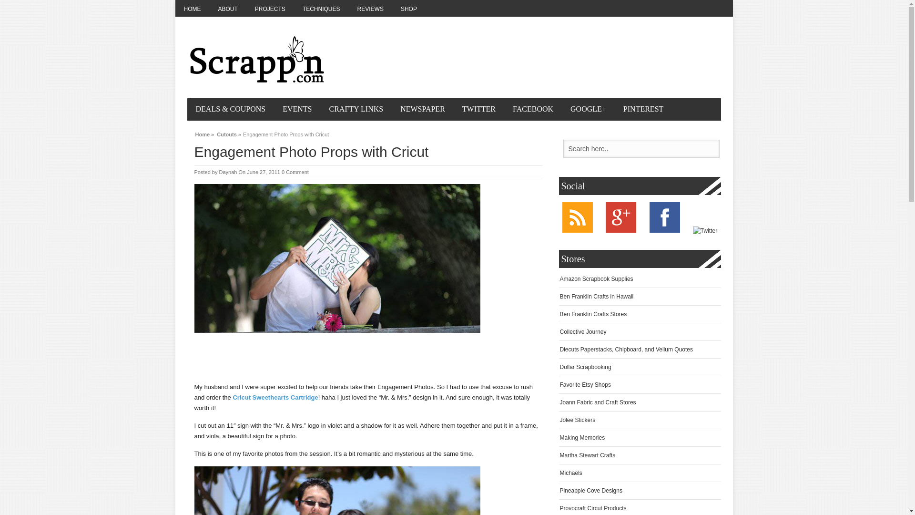  I want to click on Cricut Sweethearts Cartridge, so click(274, 398).